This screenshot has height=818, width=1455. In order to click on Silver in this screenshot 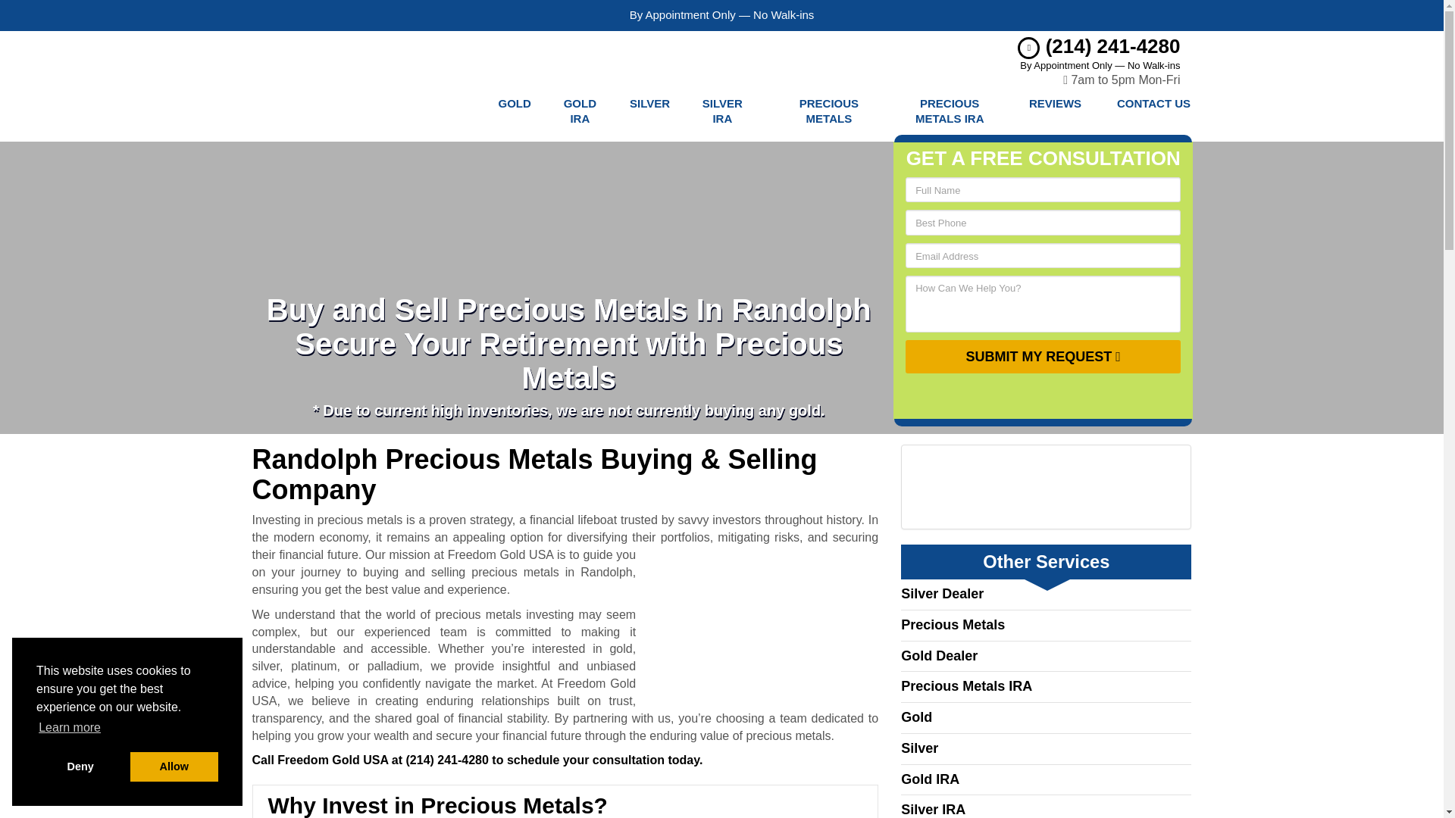, I will do `click(649, 111)`.